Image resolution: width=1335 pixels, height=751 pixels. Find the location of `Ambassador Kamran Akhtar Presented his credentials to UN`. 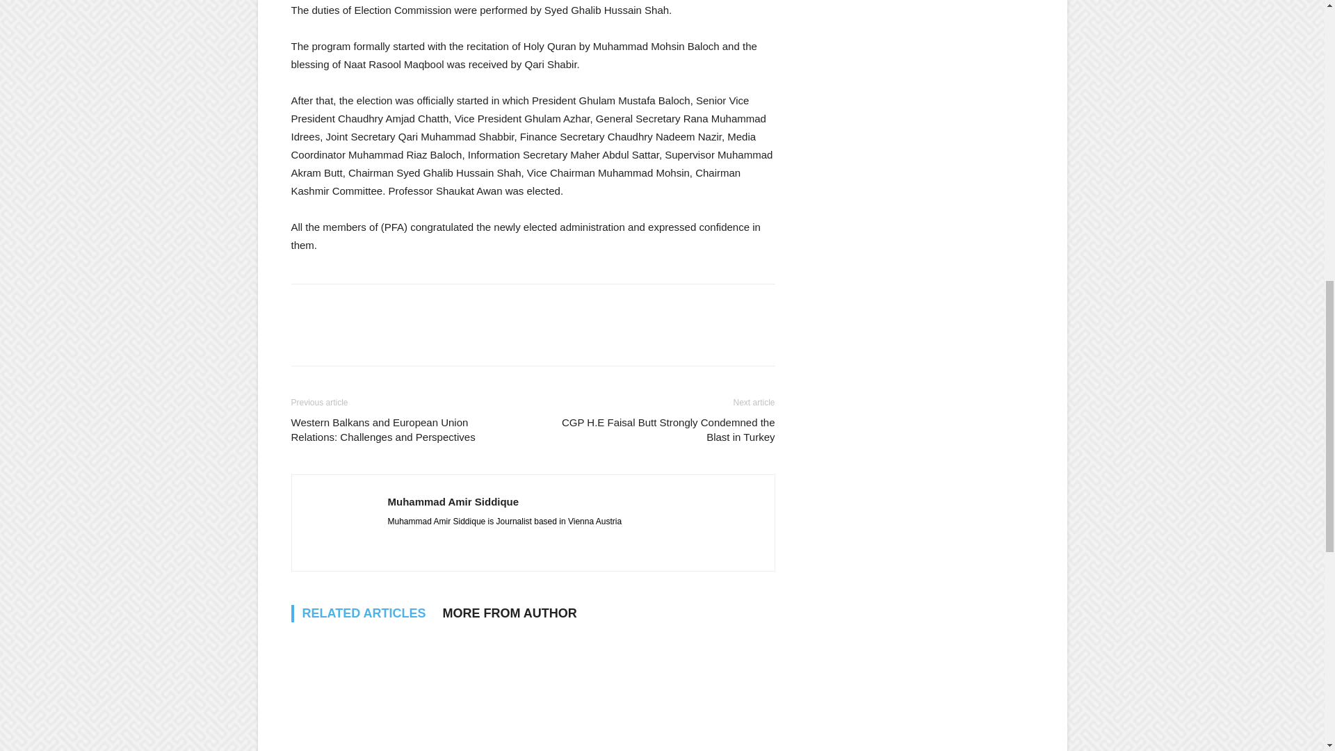

Ambassador Kamran Akhtar Presented his credentials to UN is located at coordinates (533, 693).